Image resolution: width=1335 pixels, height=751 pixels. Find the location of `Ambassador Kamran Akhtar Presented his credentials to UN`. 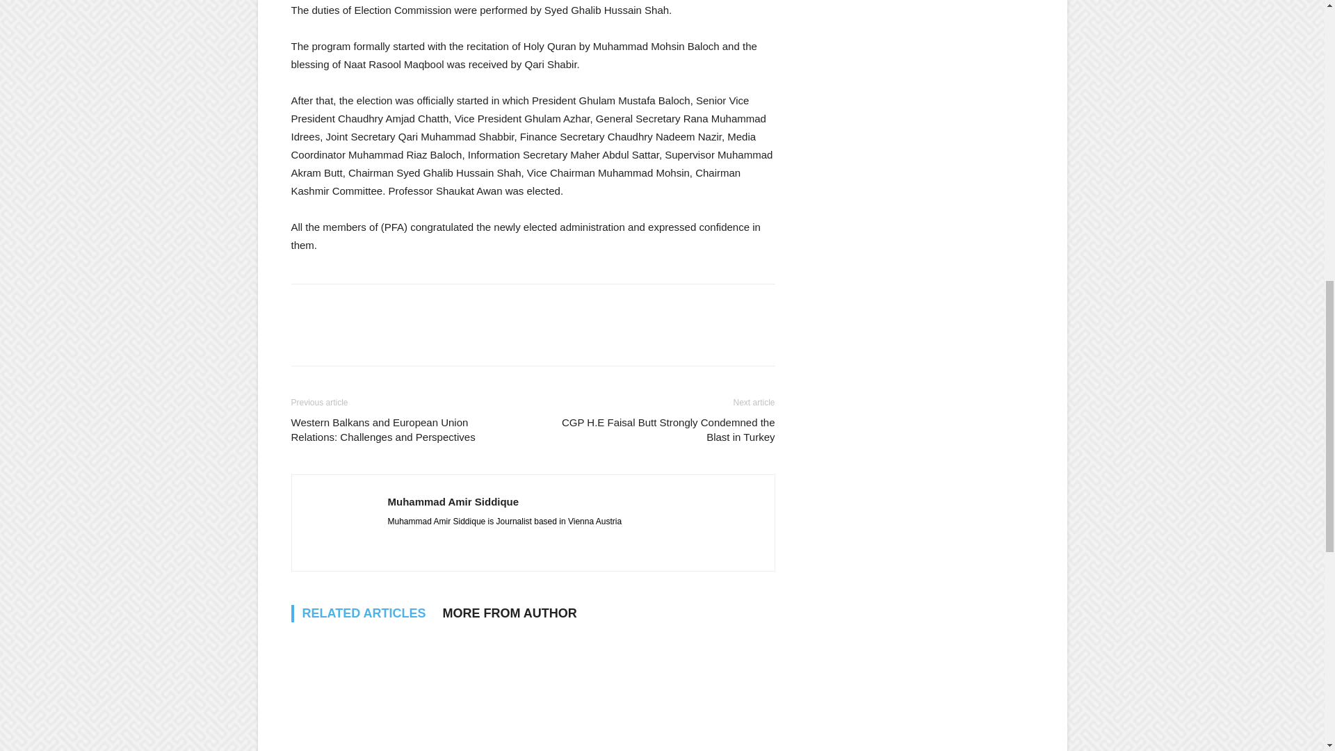

Ambassador Kamran Akhtar Presented his credentials to UN is located at coordinates (533, 693).